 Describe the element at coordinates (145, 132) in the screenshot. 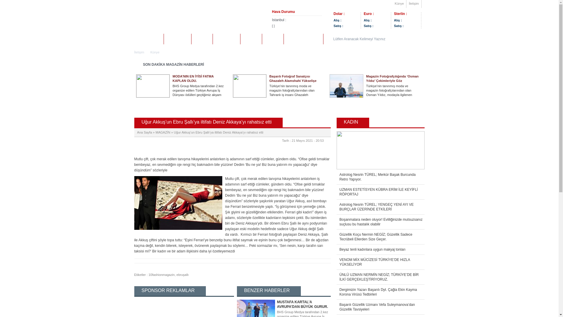

I see `Ana Sayfa` at that location.